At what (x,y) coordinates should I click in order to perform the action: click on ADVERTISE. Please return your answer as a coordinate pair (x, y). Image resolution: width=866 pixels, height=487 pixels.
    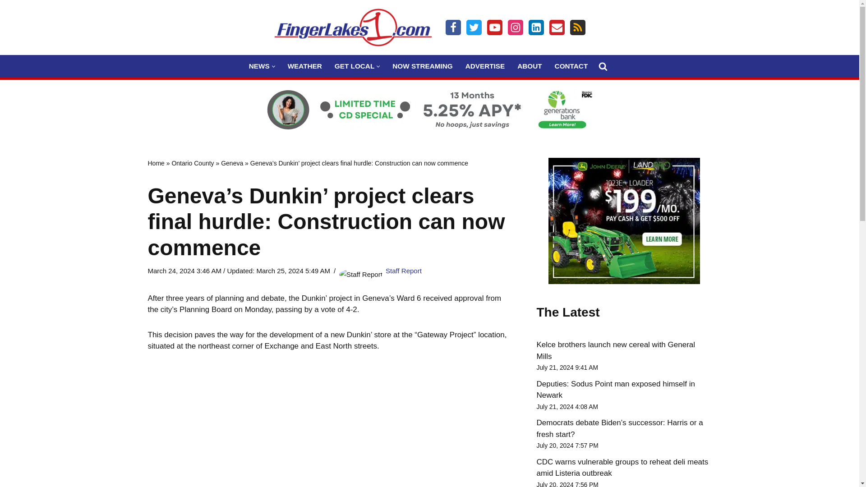
    Looking at the image, I should click on (485, 66).